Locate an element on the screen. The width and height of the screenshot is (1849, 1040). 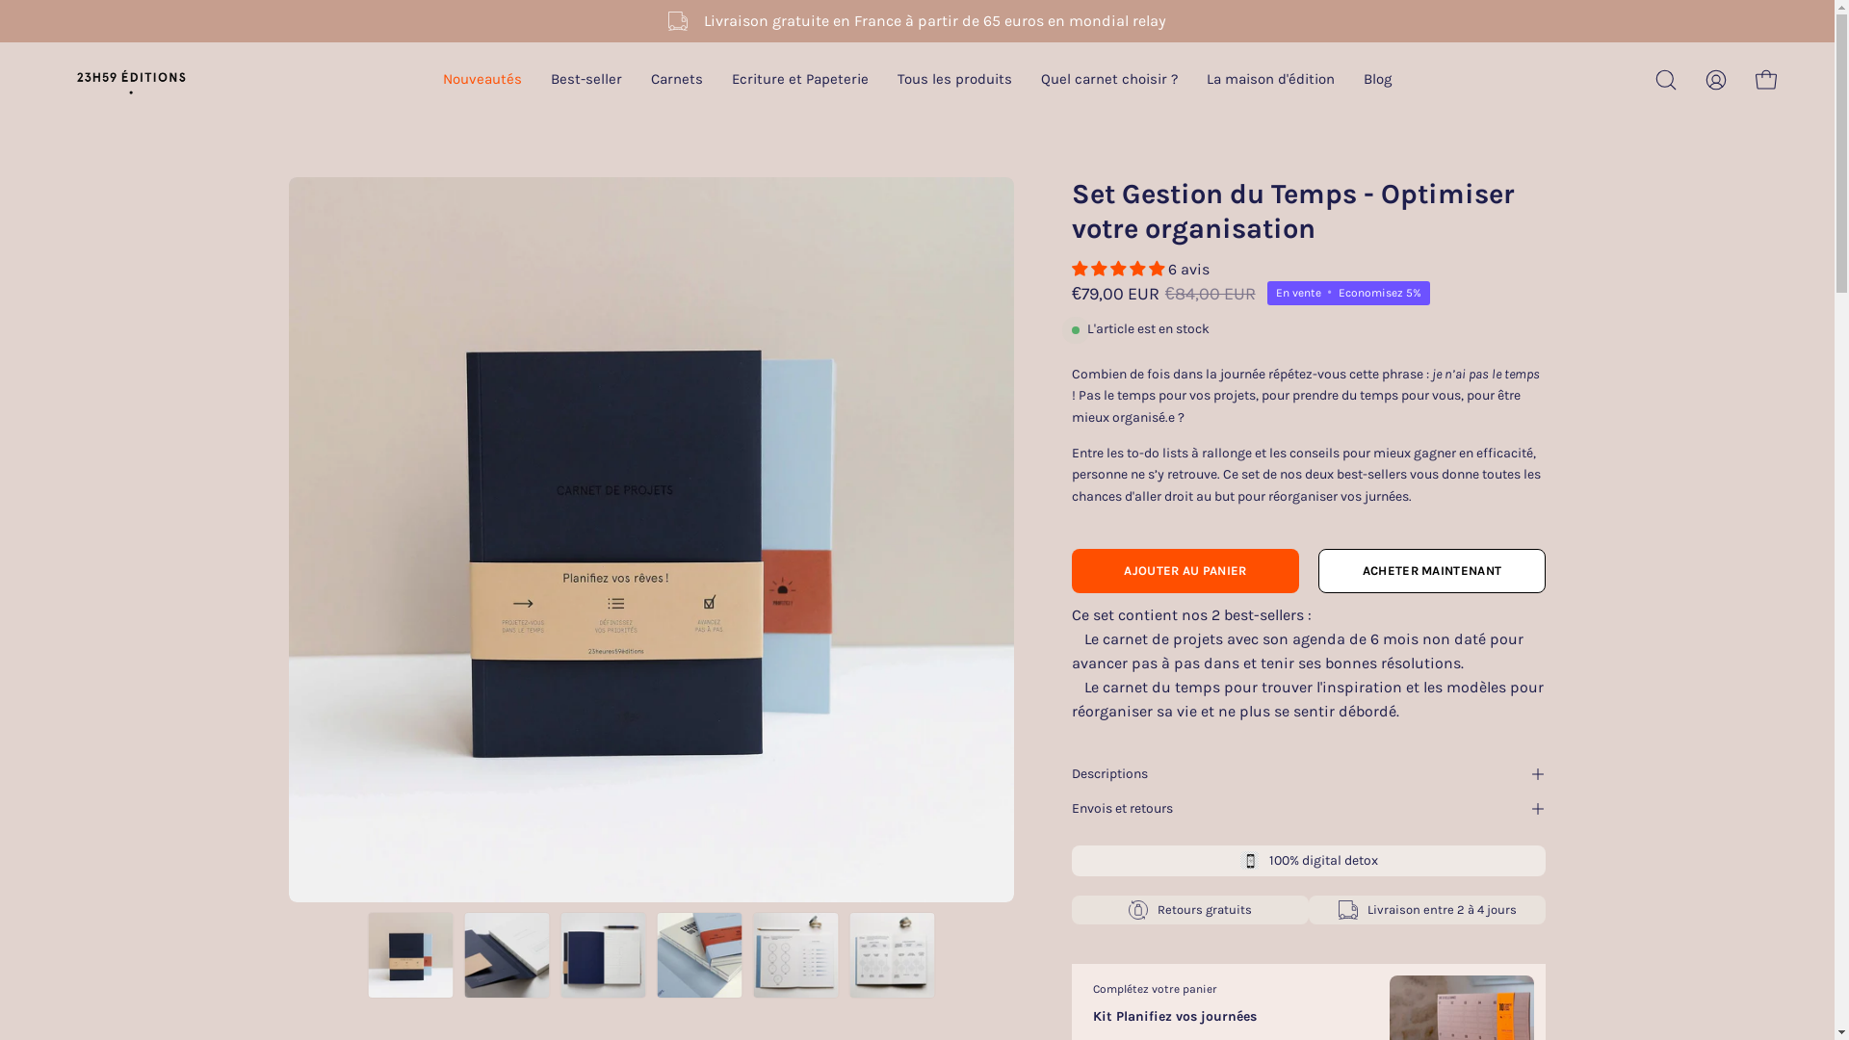
Blog is located at coordinates (1377, 80).